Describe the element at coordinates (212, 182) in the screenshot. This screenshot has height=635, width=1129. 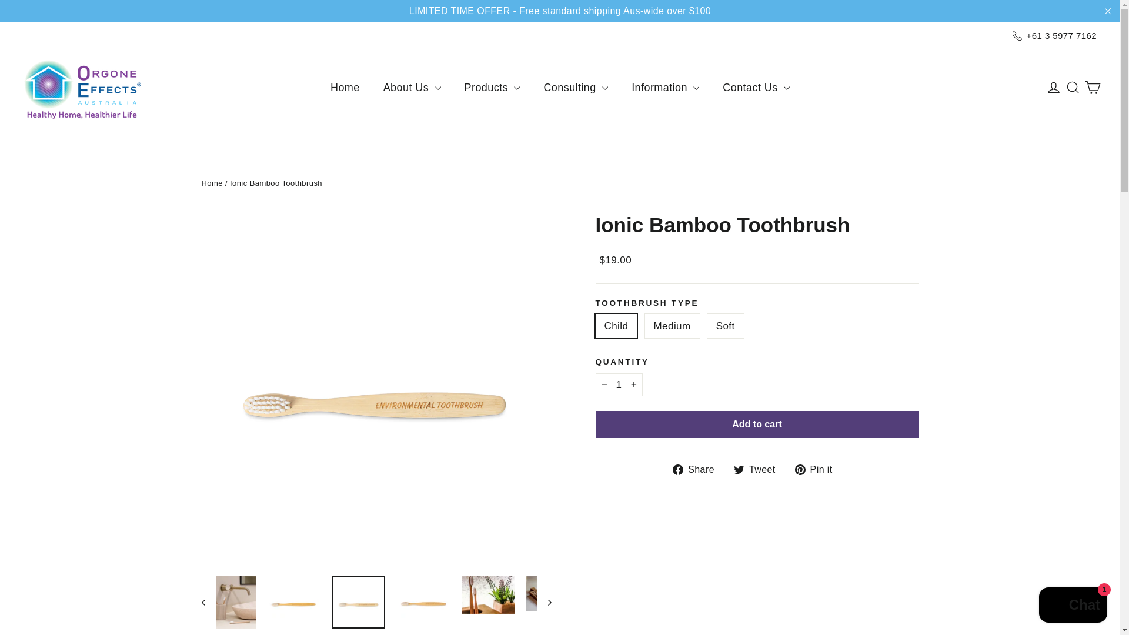
I see `Back to the frontpage` at that location.